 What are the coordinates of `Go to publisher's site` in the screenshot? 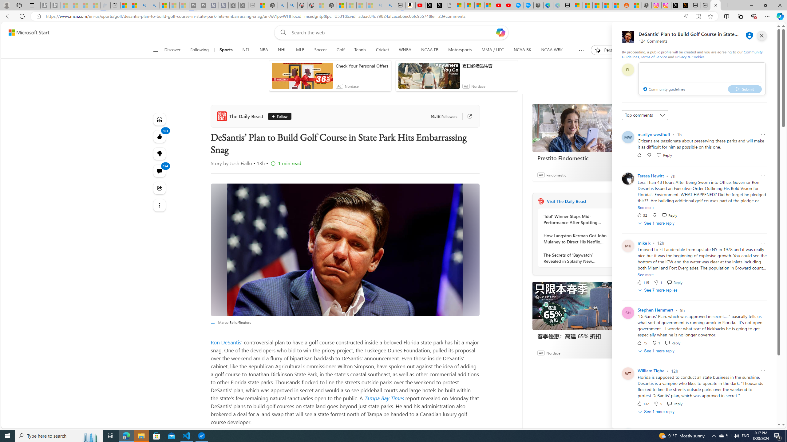 It's located at (467, 116).